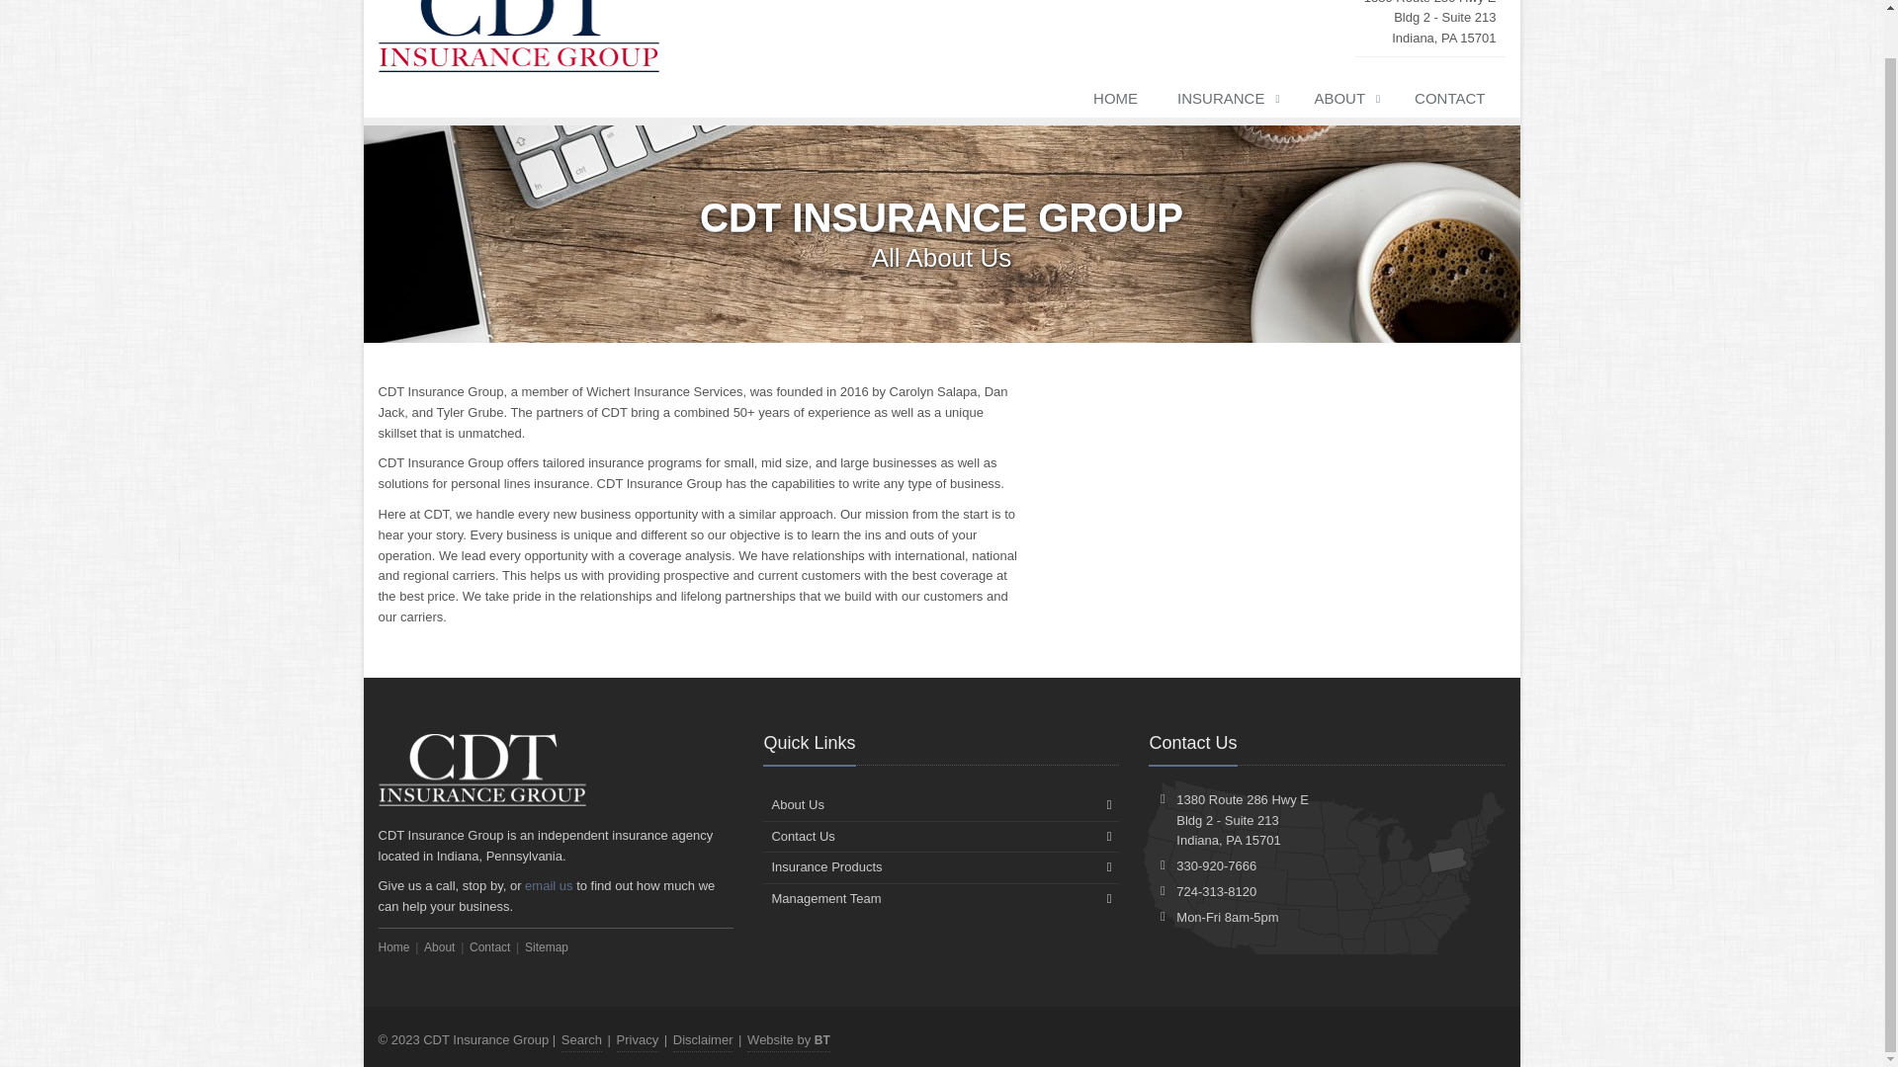 This screenshot has width=1898, height=1067. Describe the element at coordinates (941, 805) in the screenshot. I see `About Us` at that location.